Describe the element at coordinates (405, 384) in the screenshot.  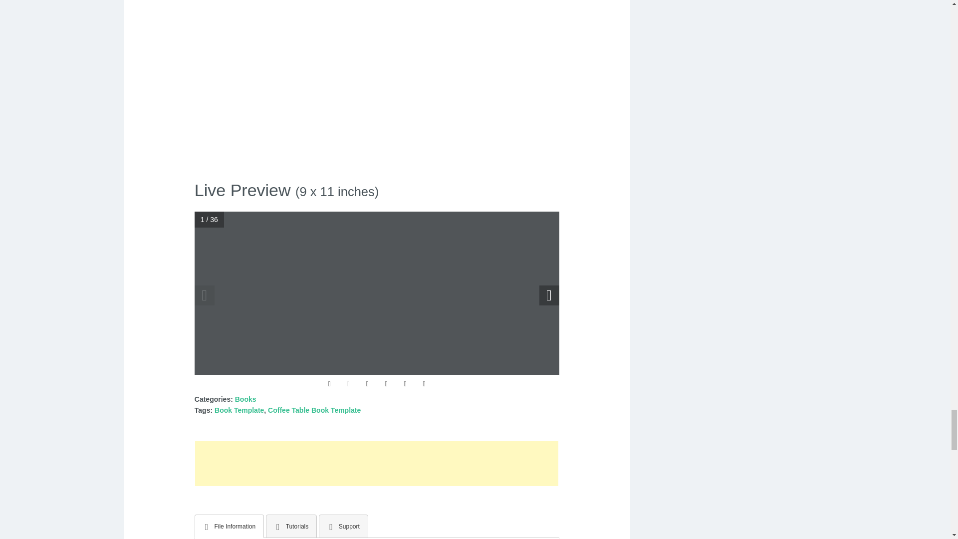
I see `Sound` at that location.